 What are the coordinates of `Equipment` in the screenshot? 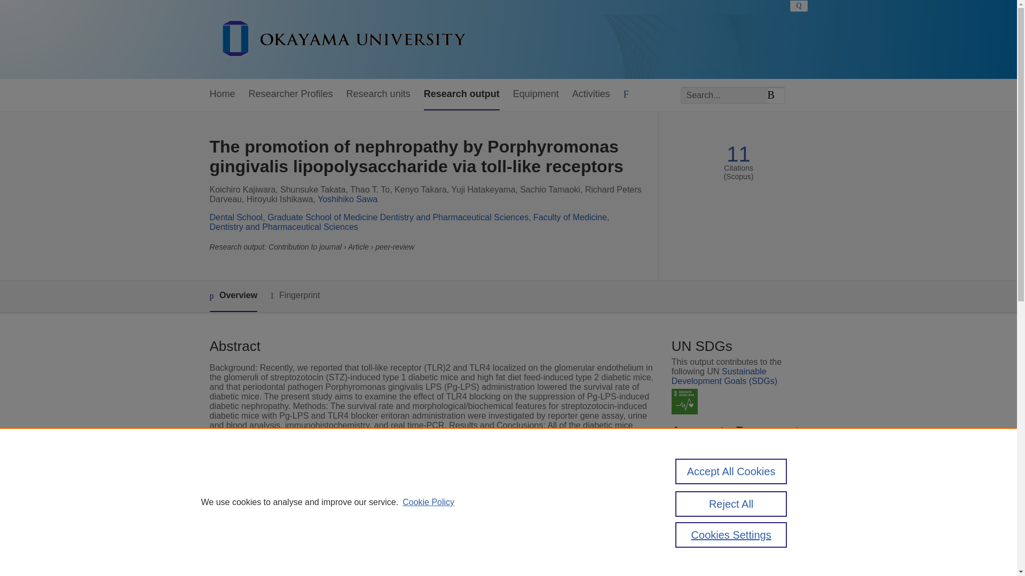 It's located at (536, 94).